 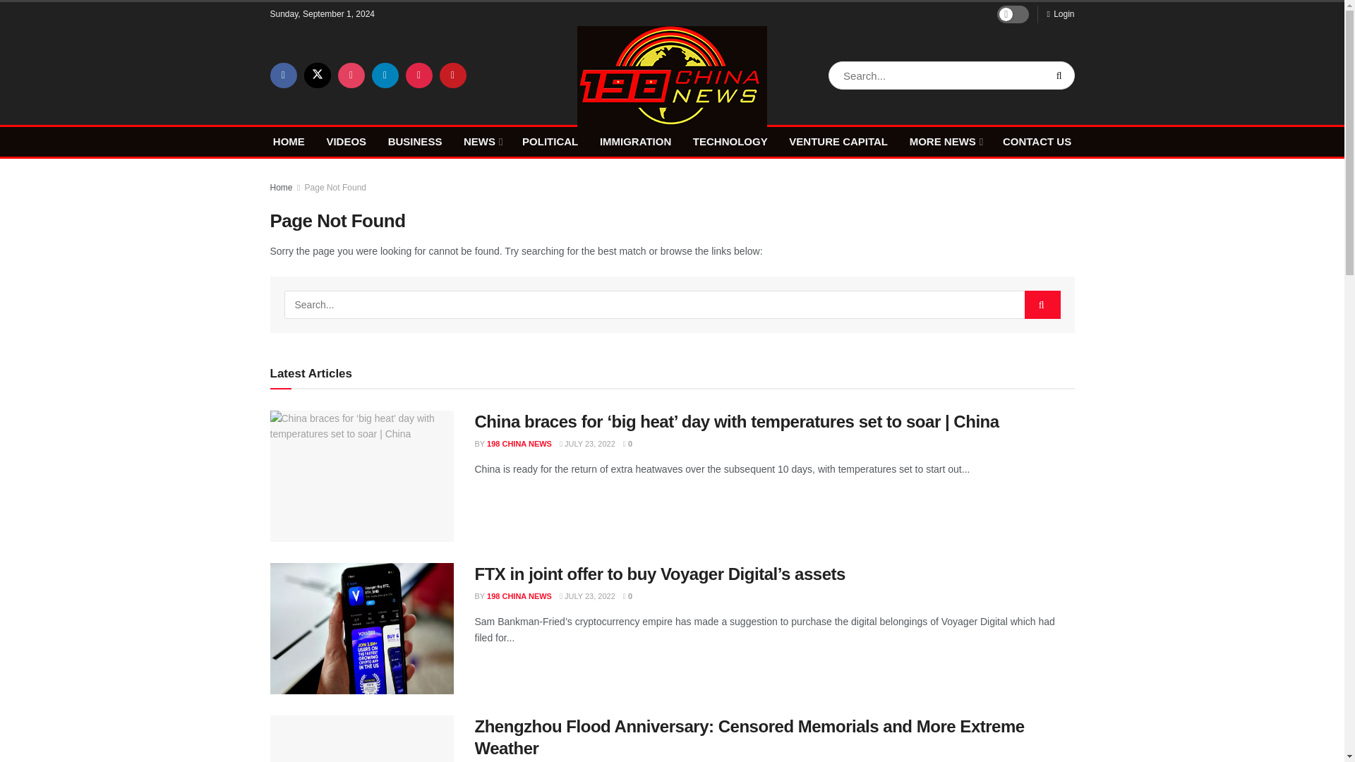 What do you see at coordinates (838, 141) in the screenshot?
I see `VENTURE CAPITAL` at bounding box center [838, 141].